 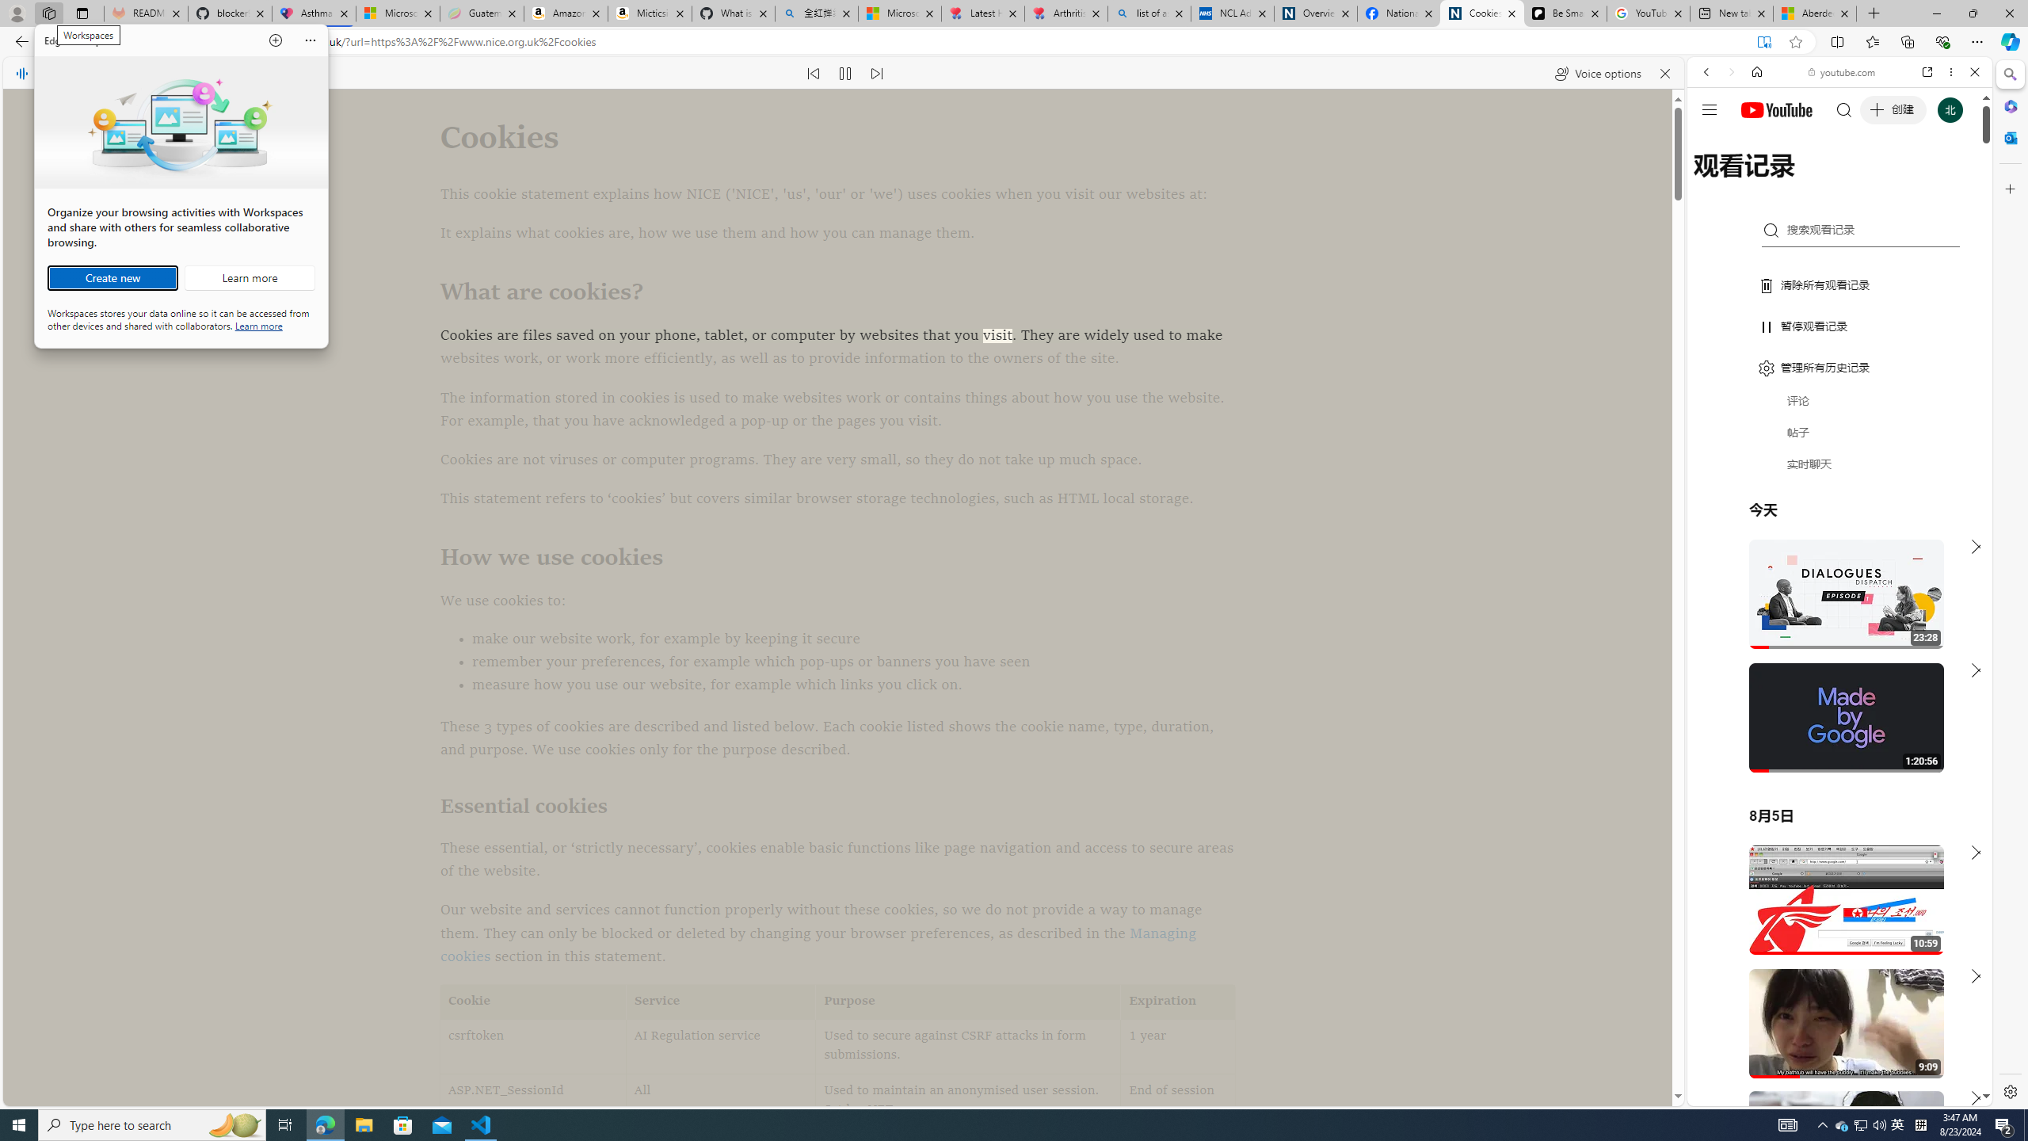 What do you see at coordinates (1898, 1125) in the screenshot?
I see `Arthritis: Ask Health Professionals` at bounding box center [1898, 1125].